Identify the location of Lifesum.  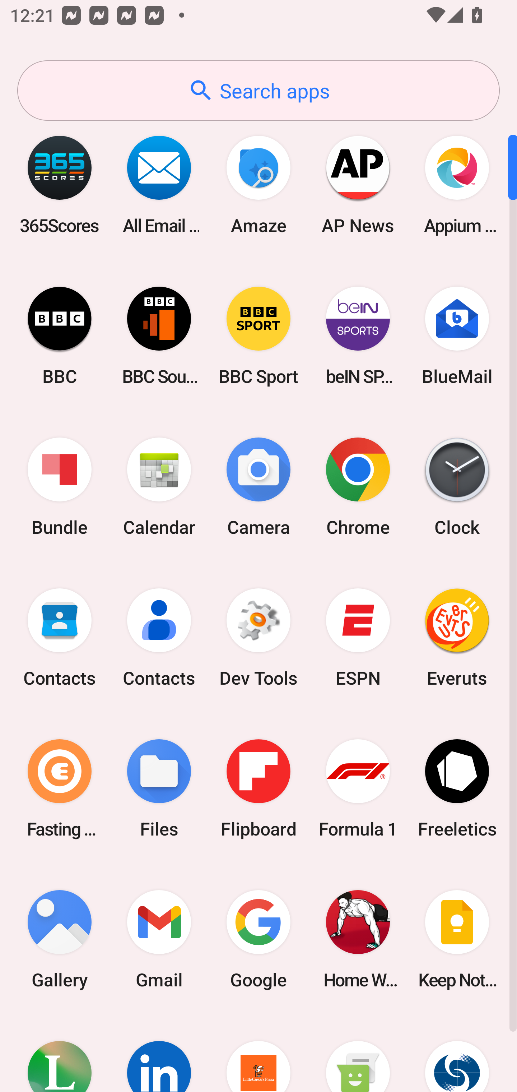
(60, 1053).